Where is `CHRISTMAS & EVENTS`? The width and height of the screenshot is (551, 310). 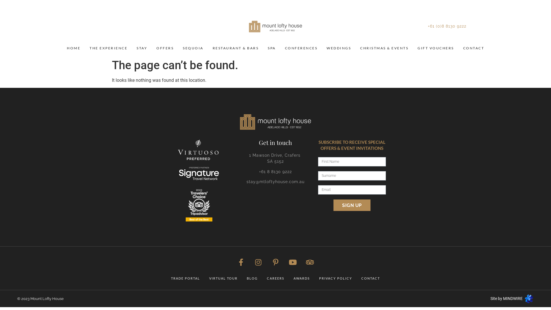 CHRISTMAS & EVENTS is located at coordinates (384, 48).